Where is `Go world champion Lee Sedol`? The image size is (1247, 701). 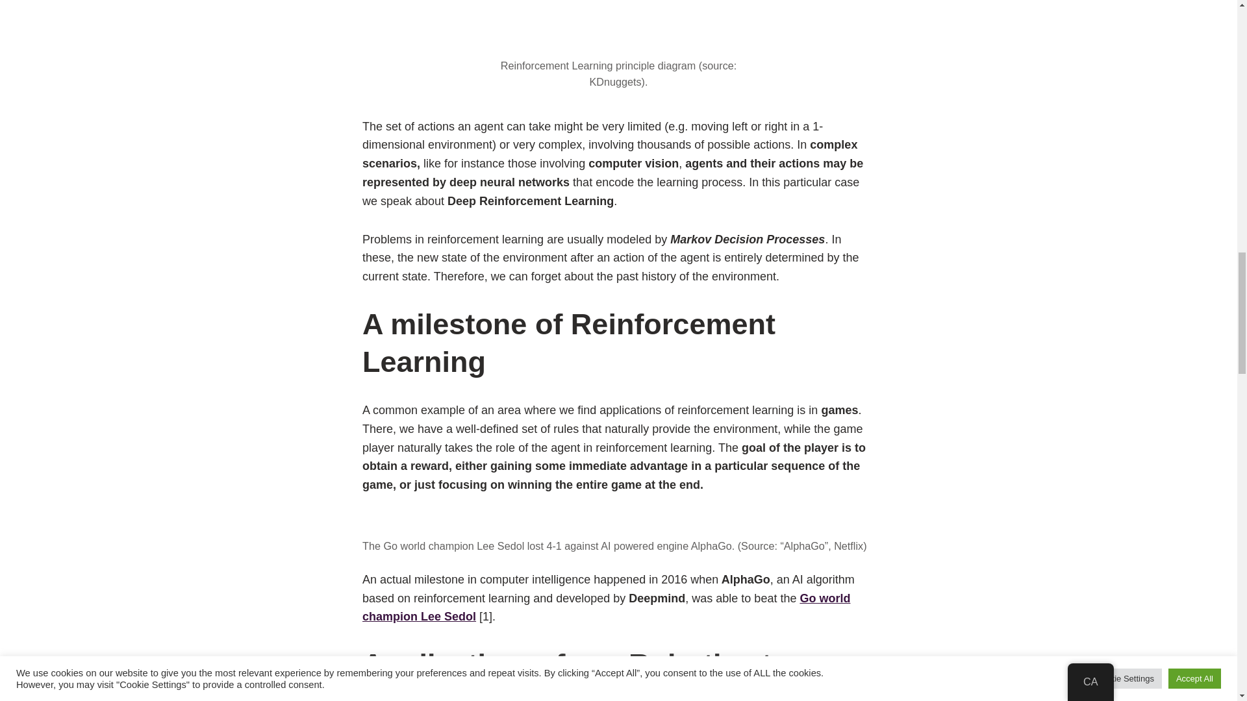 Go world champion Lee Sedol is located at coordinates (607, 608).